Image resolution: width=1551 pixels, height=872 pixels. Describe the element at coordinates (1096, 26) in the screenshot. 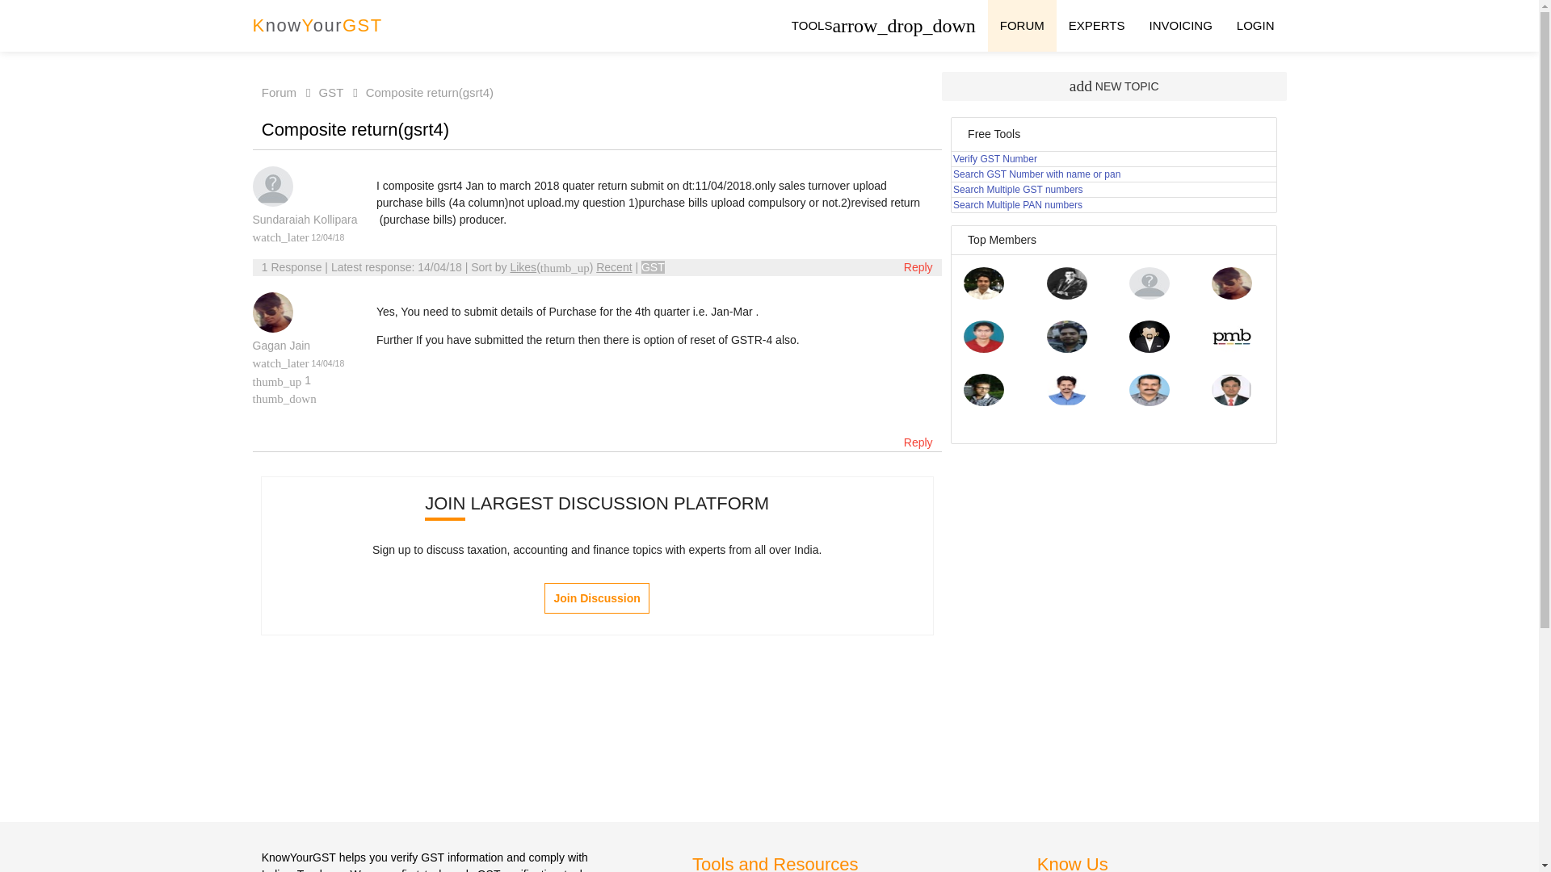

I see `EXPERTS` at that location.